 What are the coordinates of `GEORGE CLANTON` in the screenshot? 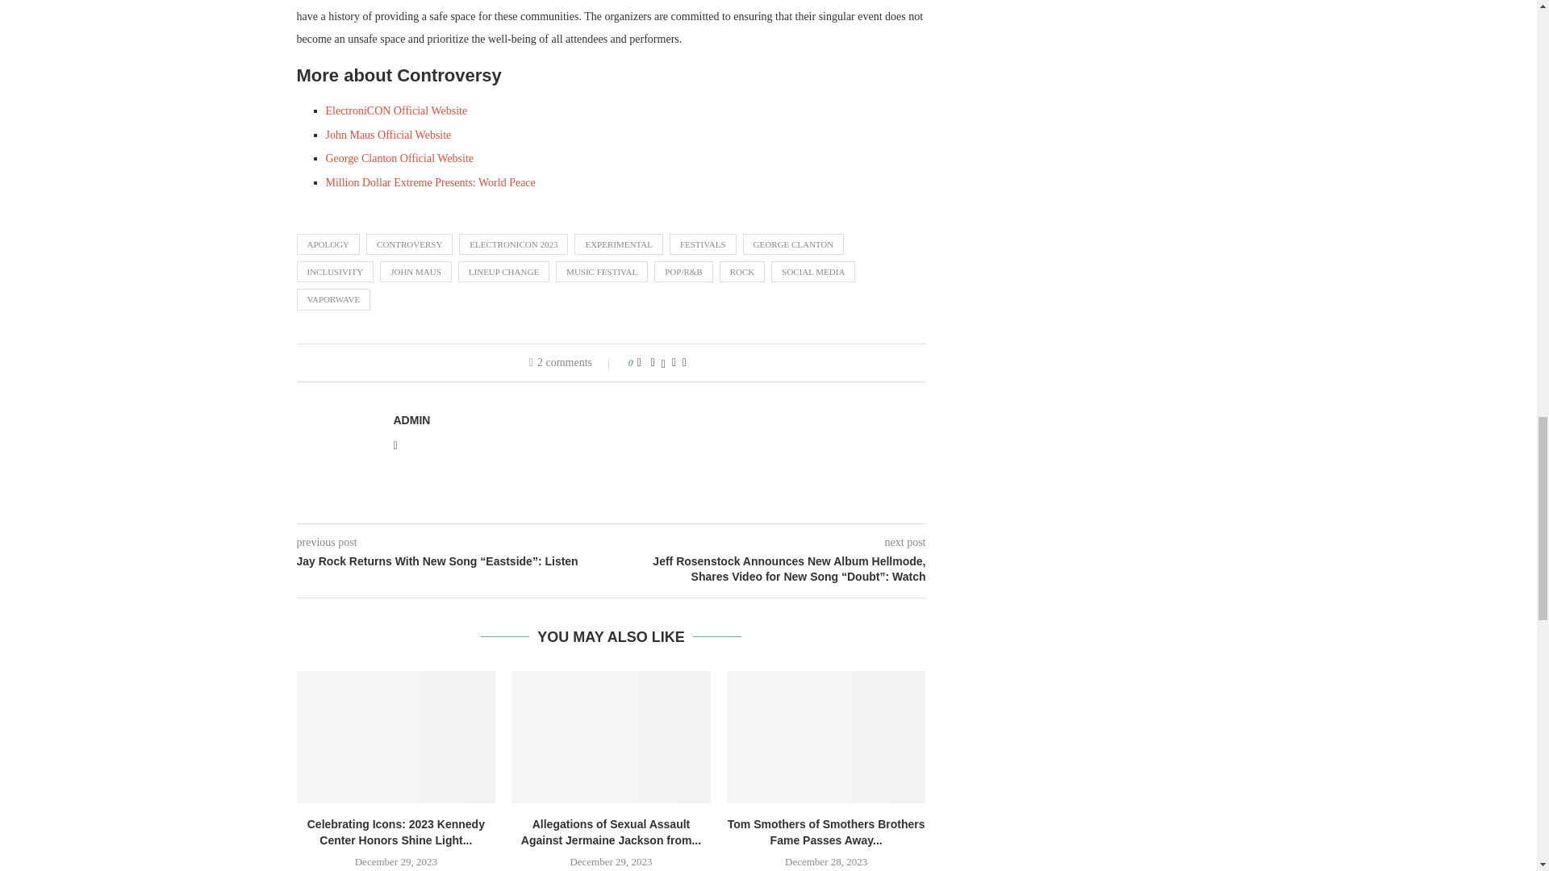 It's located at (794, 244).